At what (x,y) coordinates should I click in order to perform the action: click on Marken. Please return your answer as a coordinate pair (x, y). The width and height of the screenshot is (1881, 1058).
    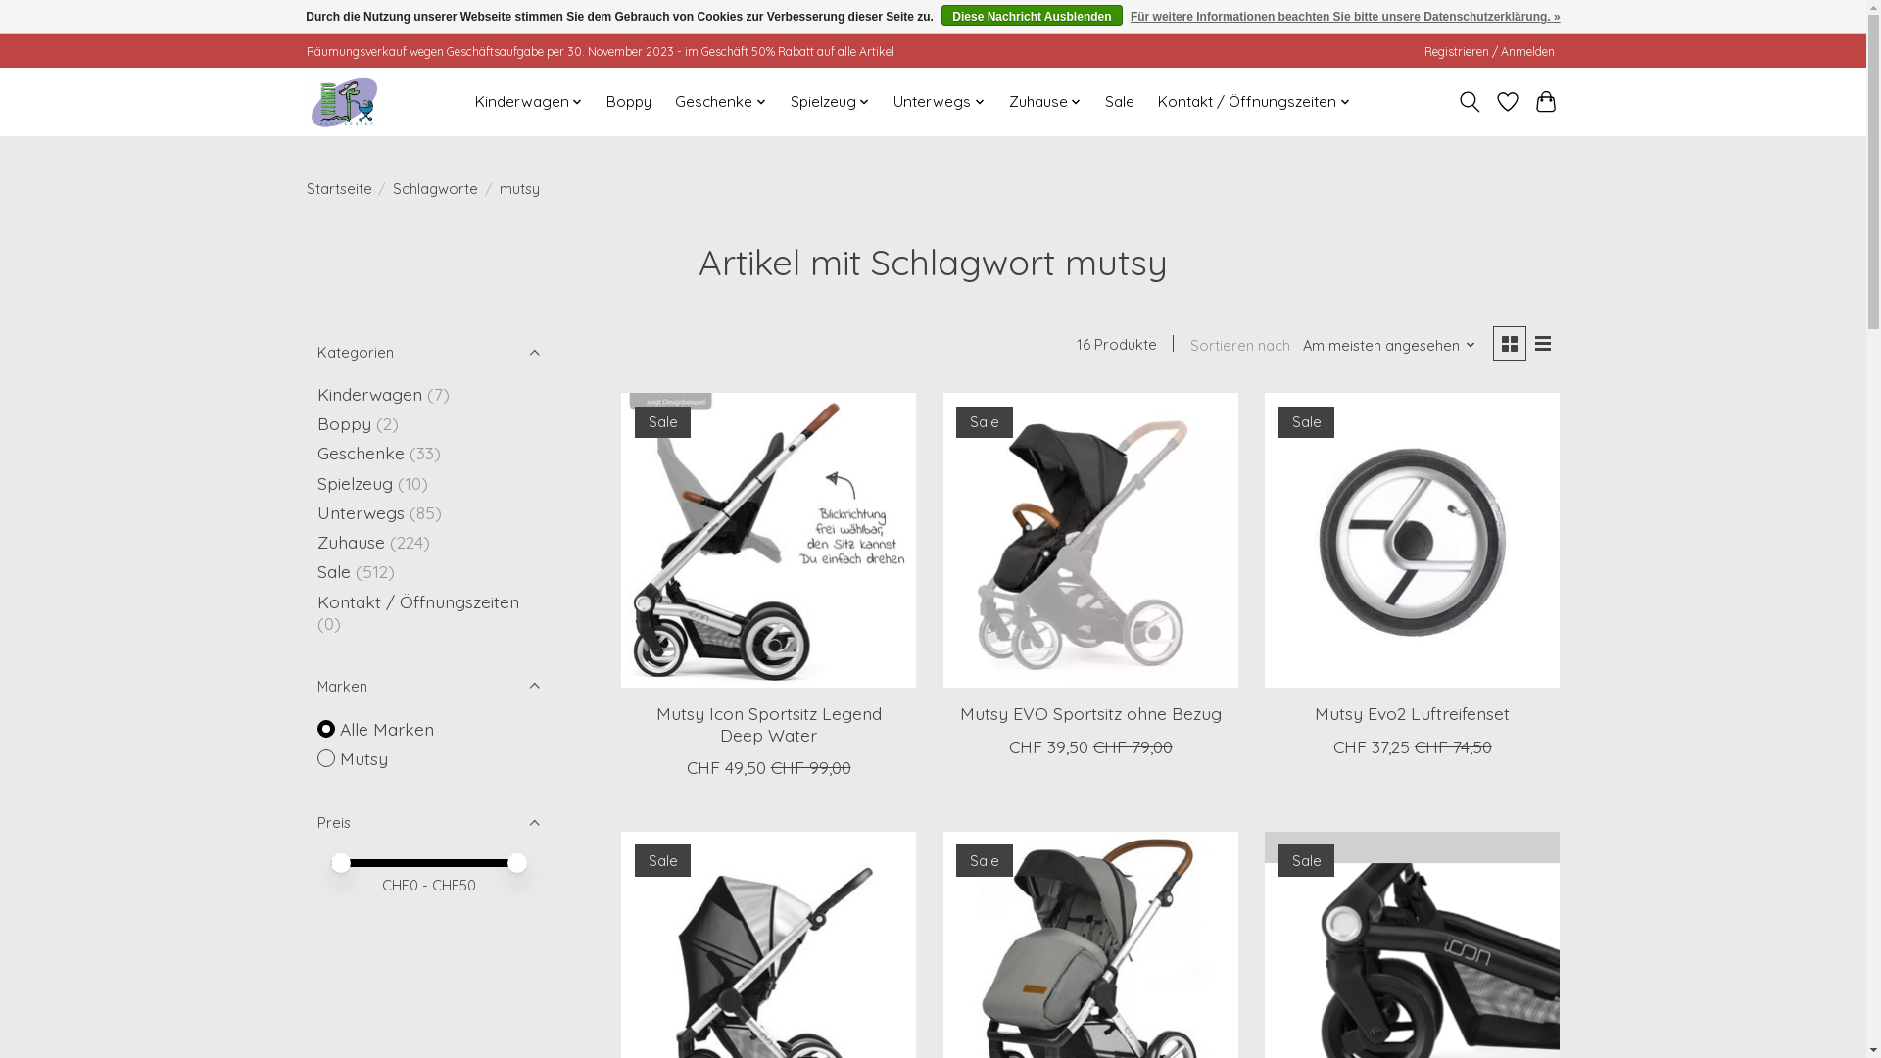
    Looking at the image, I should click on (428, 686).